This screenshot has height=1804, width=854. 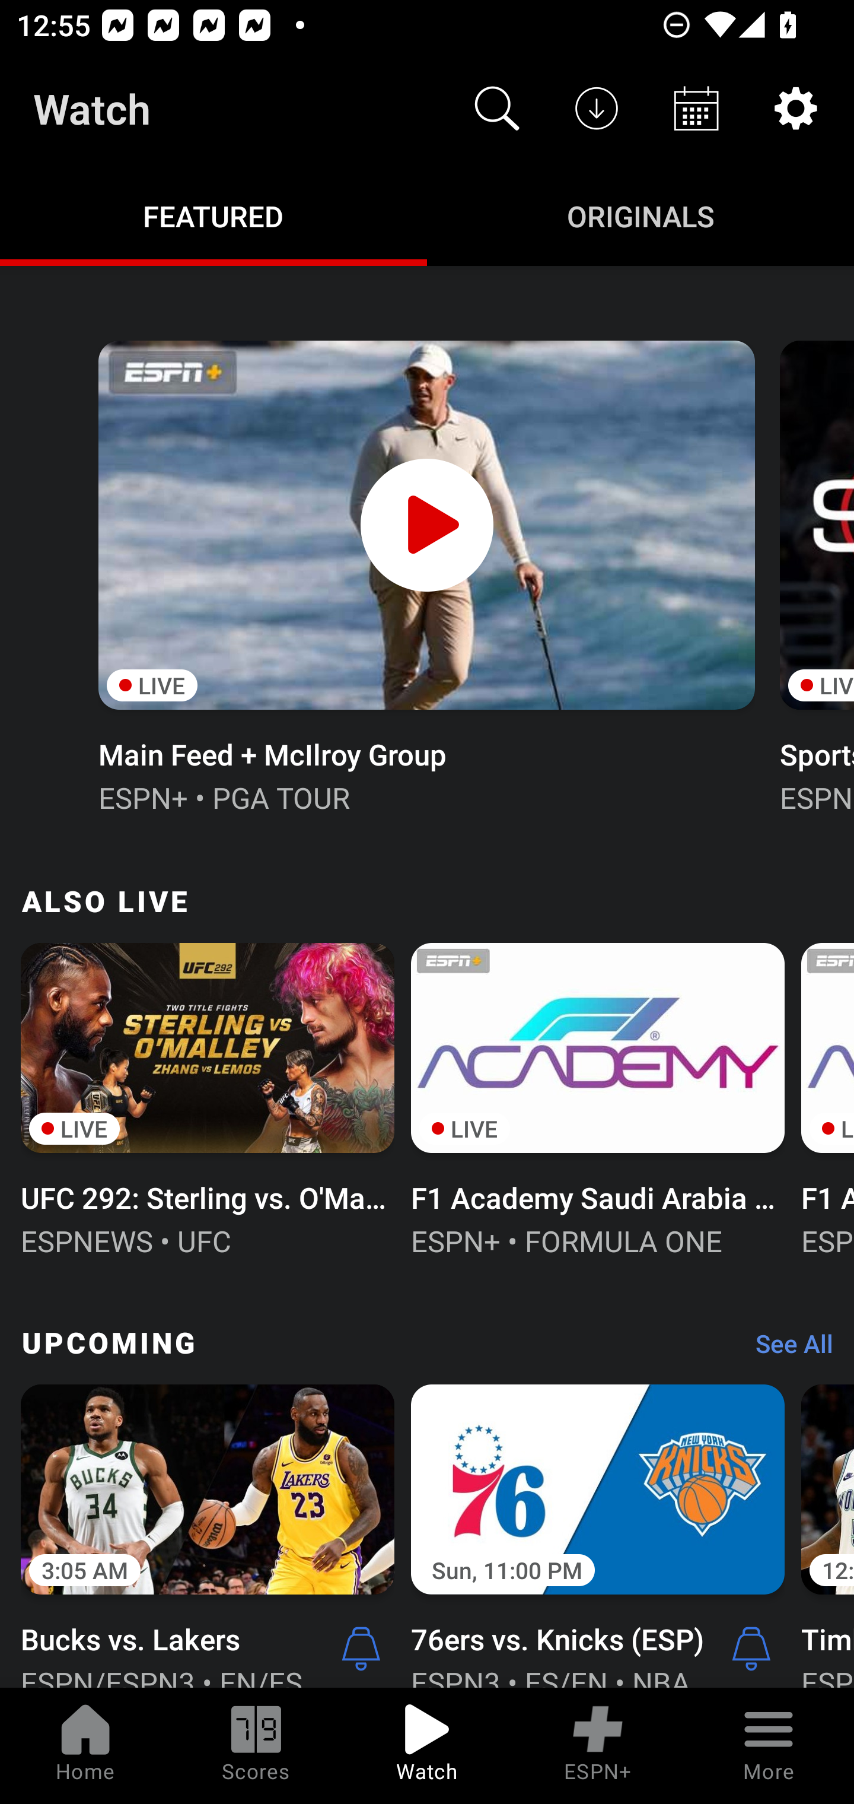 What do you see at coordinates (426, 574) in the screenshot?
I see ` LIVE Main Feed + McIlroy Group ESPN+ • PGA TOUR` at bounding box center [426, 574].